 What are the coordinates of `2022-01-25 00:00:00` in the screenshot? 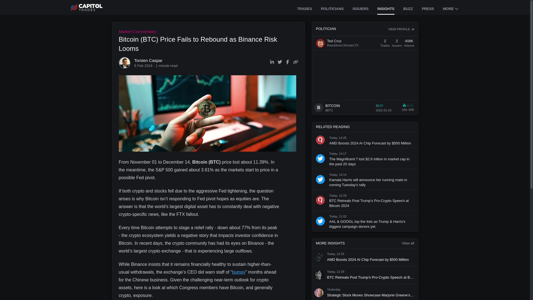 It's located at (383, 110).